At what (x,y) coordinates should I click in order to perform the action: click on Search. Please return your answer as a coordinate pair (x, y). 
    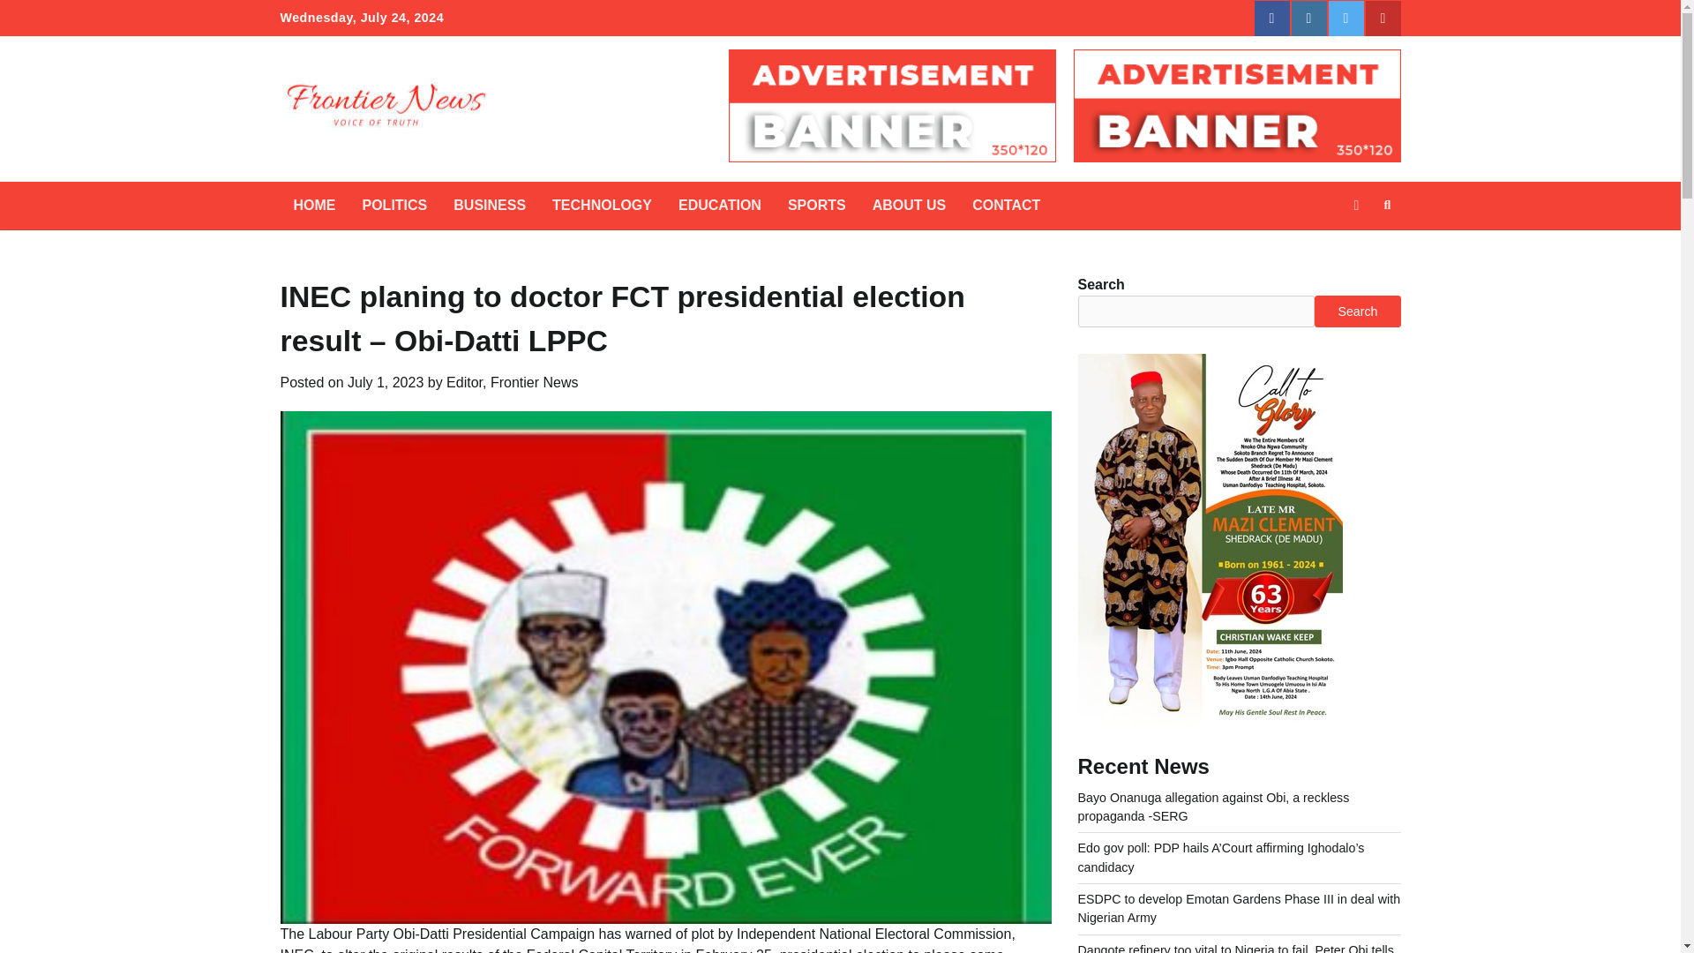
    Looking at the image, I should click on (1355, 247).